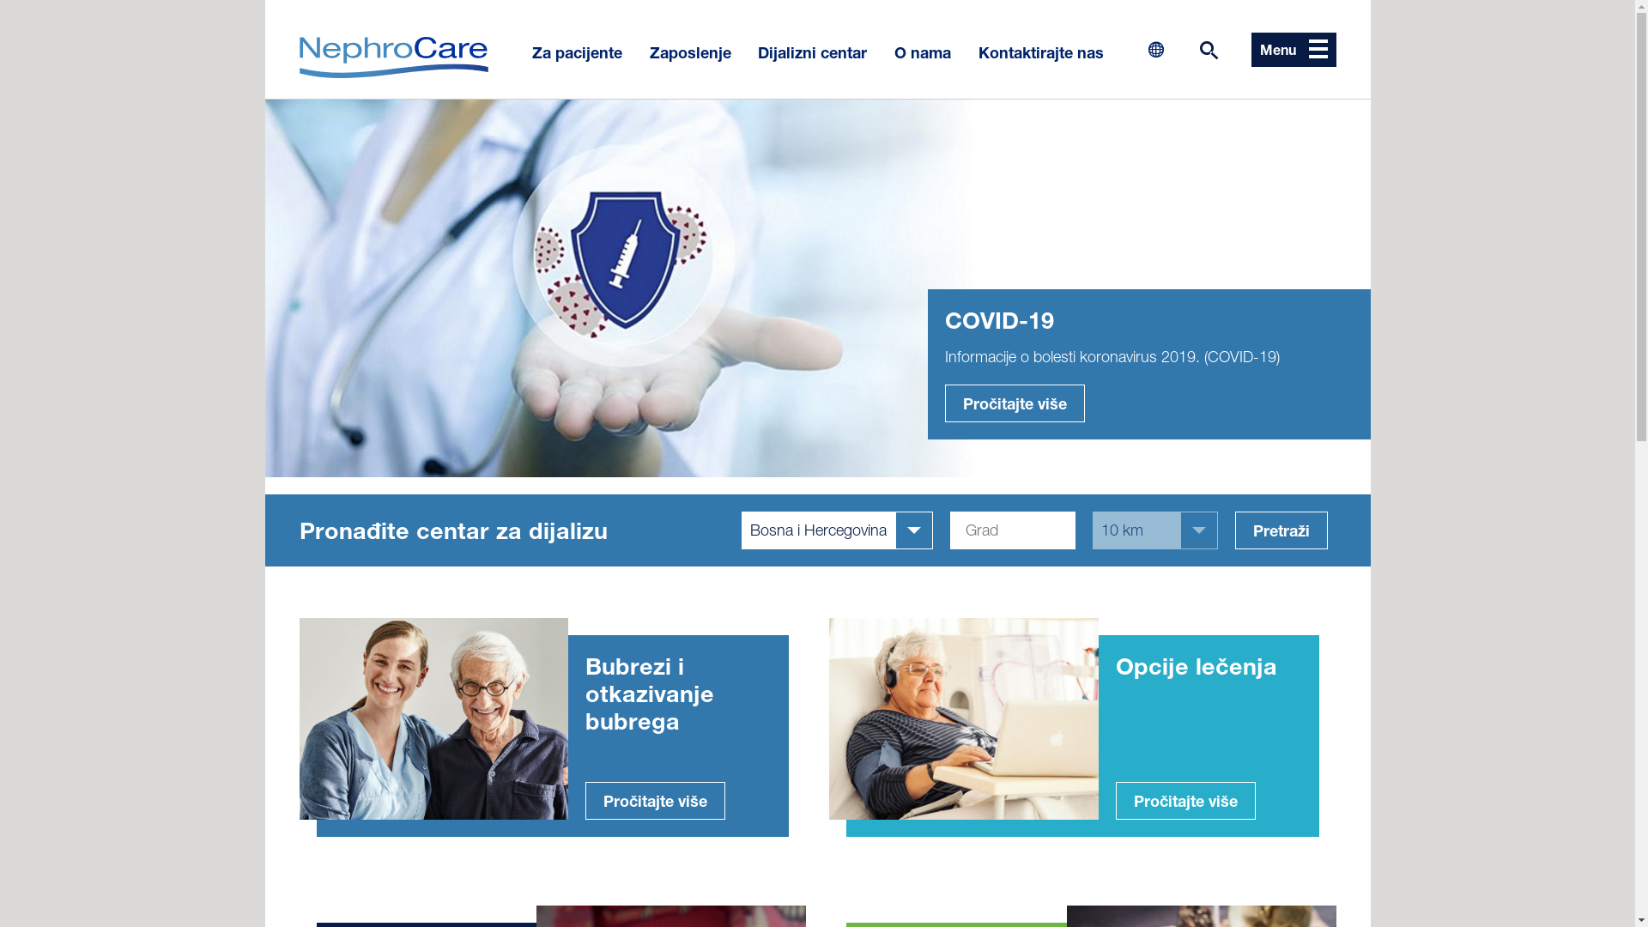 This screenshot has width=1648, height=927. Describe the element at coordinates (582, 49) in the screenshot. I see `Za pacijente` at that location.